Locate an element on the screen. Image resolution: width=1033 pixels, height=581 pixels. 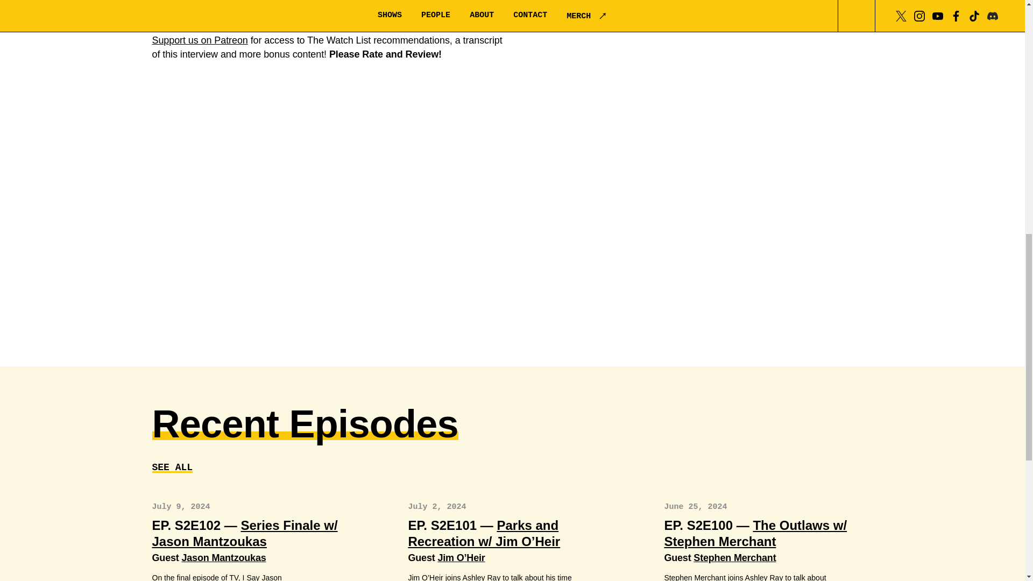
Twitter is located at coordinates (211, 26).